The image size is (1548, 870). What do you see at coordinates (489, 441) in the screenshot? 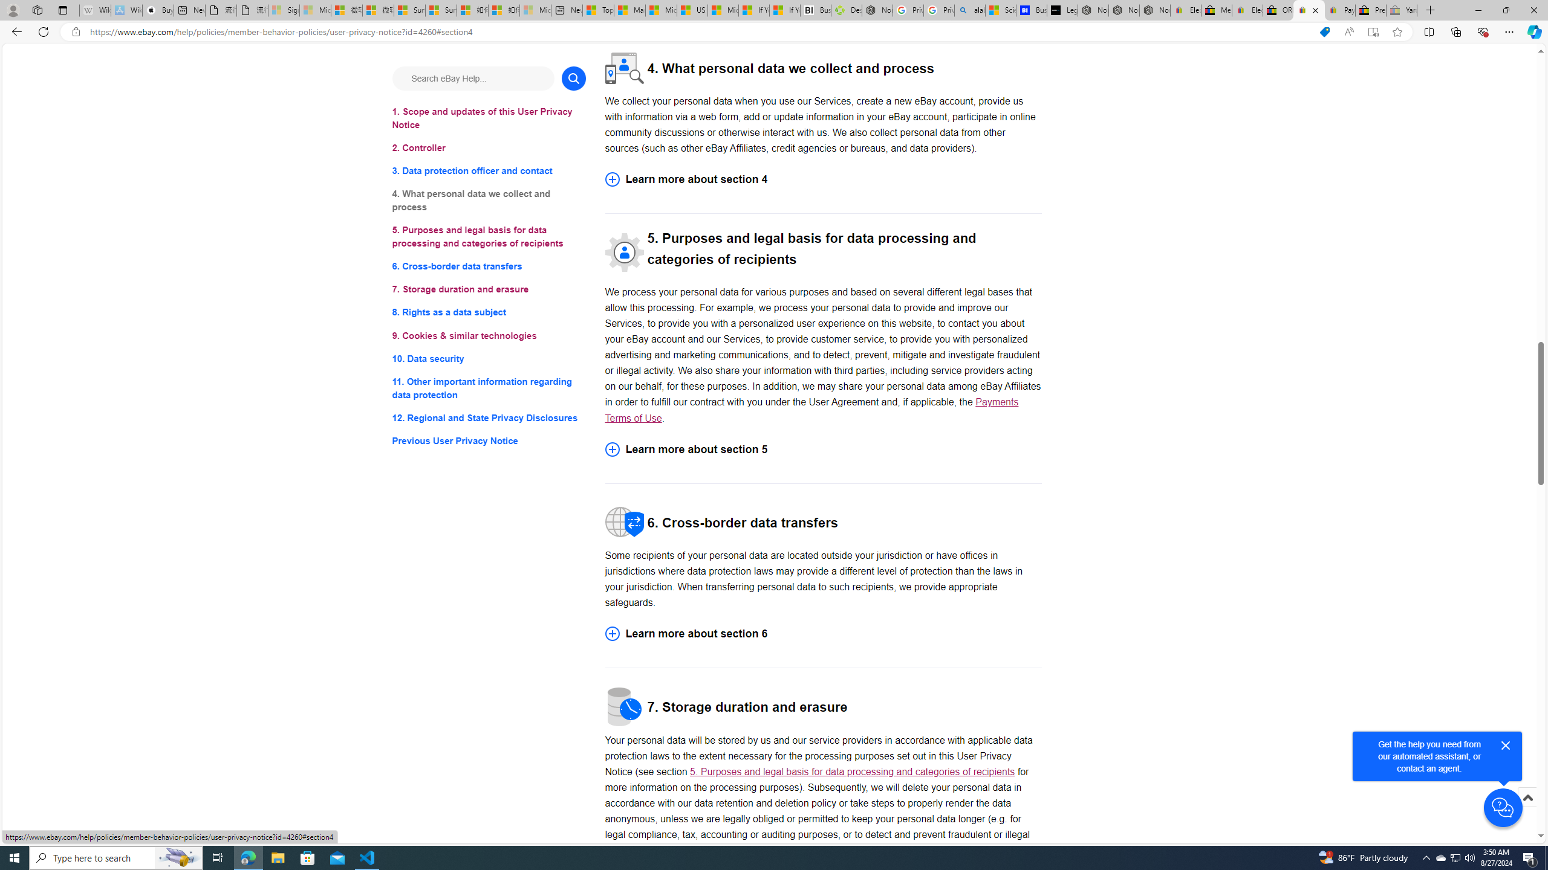
I see `Previous User Privacy Notice` at bounding box center [489, 441].